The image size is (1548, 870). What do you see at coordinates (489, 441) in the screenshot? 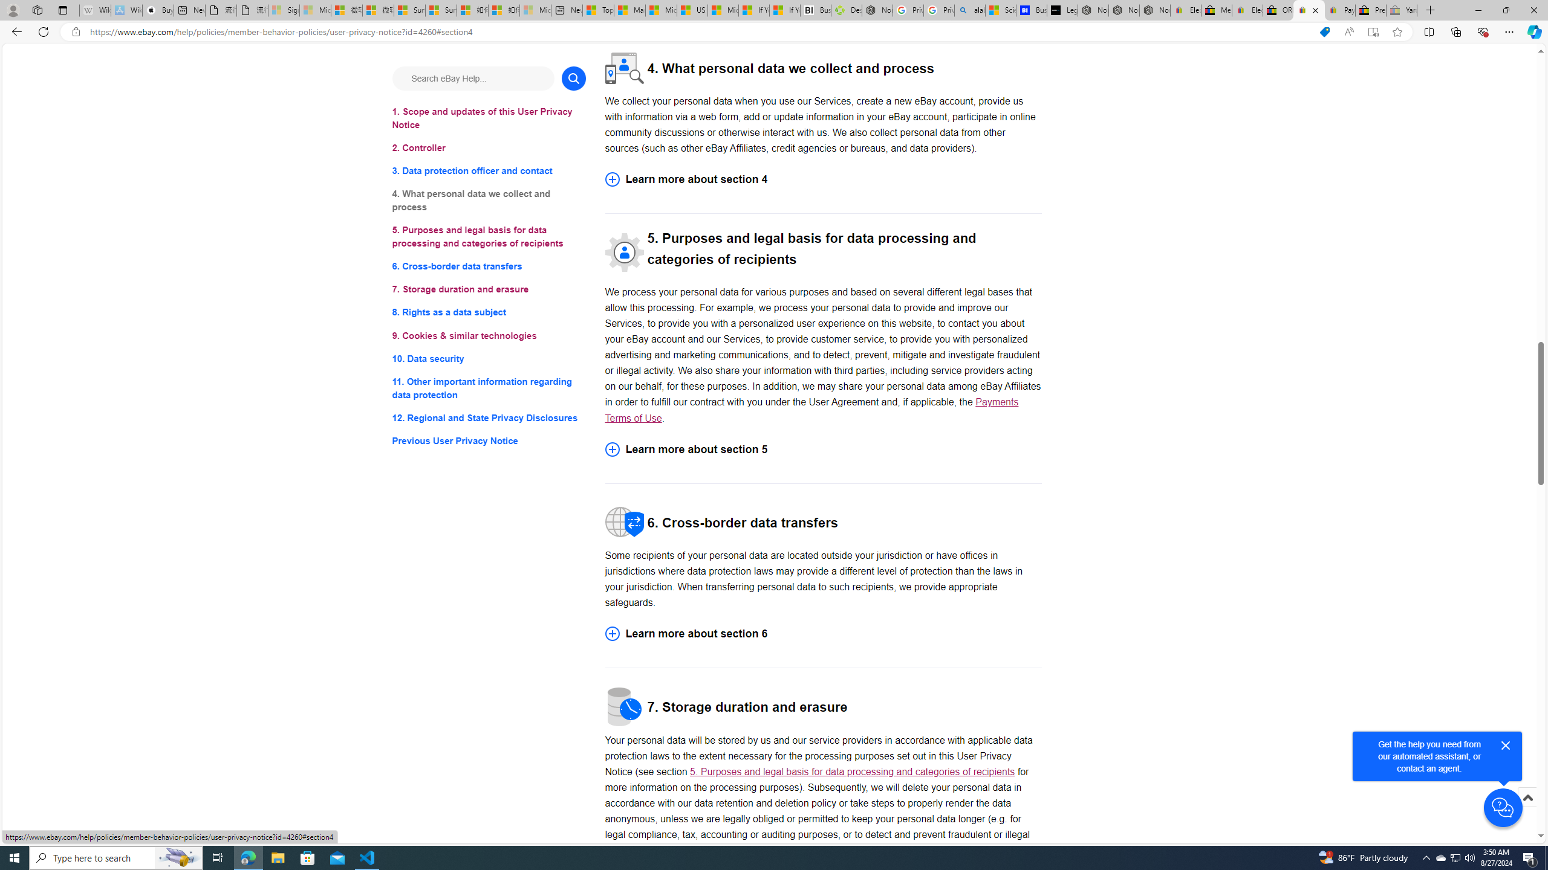
I see `Previous User Privacy Notice` at bounding box center [489, 441].